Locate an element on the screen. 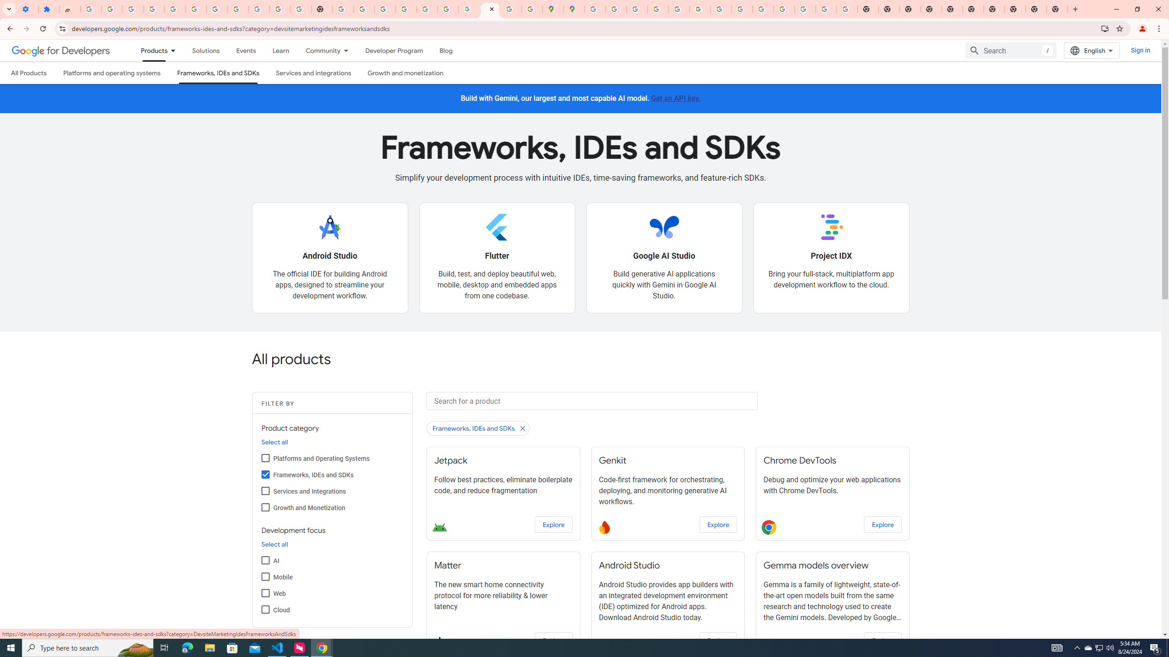 The height and width of the screenshot is (657, 1169). Privacy Help Center - Policies Help is located at coordinates (636, 9).